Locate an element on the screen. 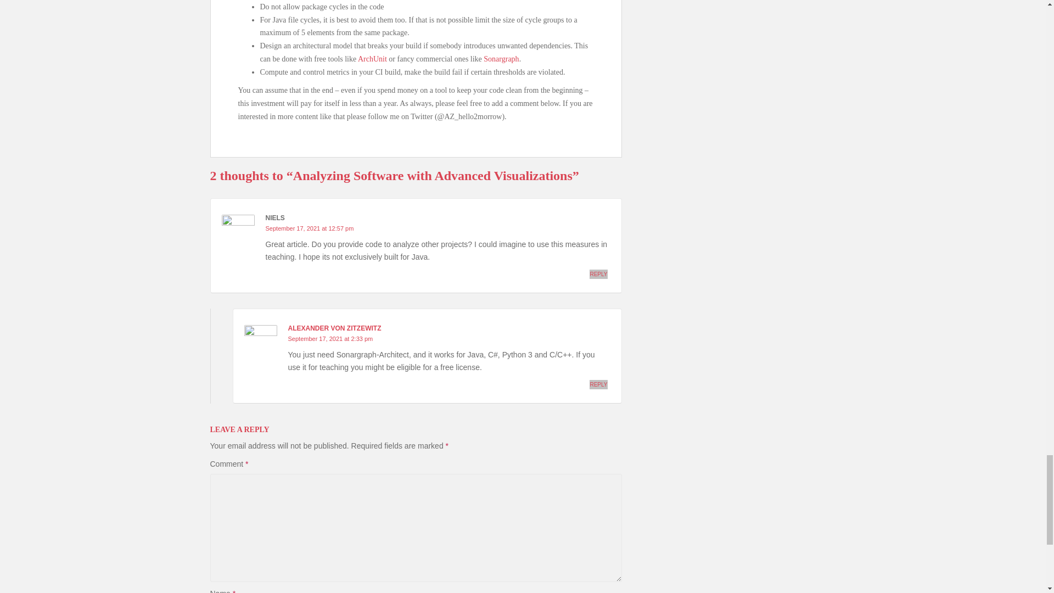 The height and width of the screenshot is (593, 1054). September 17, 2021 at 12:57 pm is located at coordinates (310, 228).